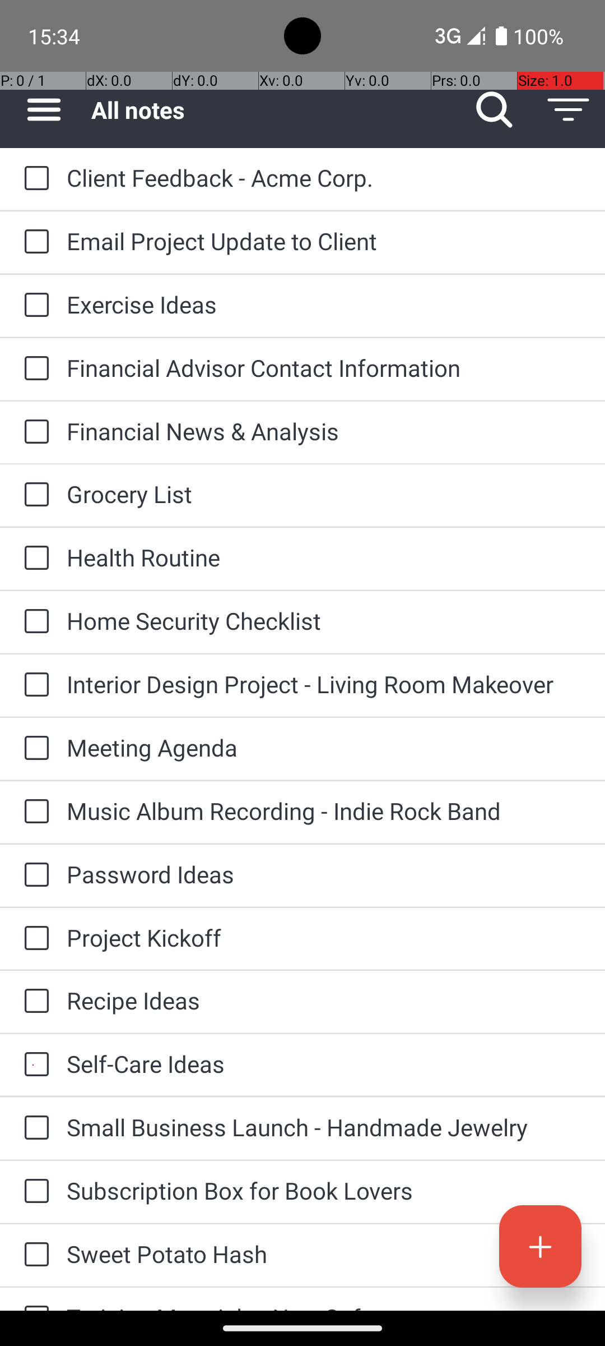 This screenshot has width=605, height=1346. What do you see at coordinates (325, 620) in the screenshot?
I see `Home Security Checklist` at bounding box center [325, 620].